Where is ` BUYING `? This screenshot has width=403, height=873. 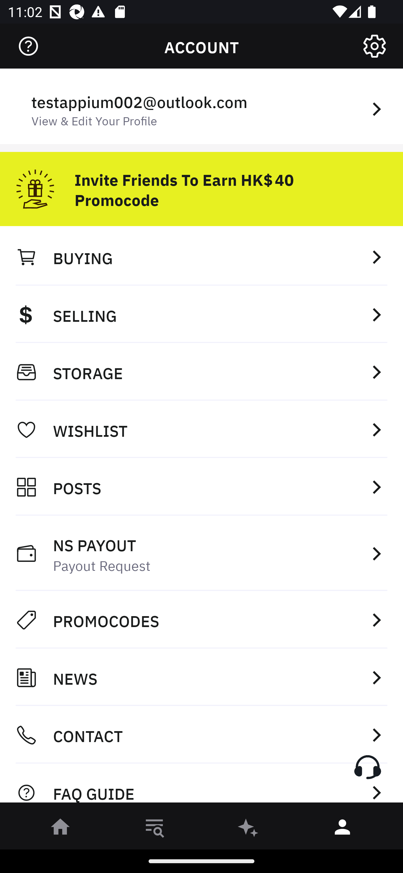  BUYING  is located at coordinates (201, 257).